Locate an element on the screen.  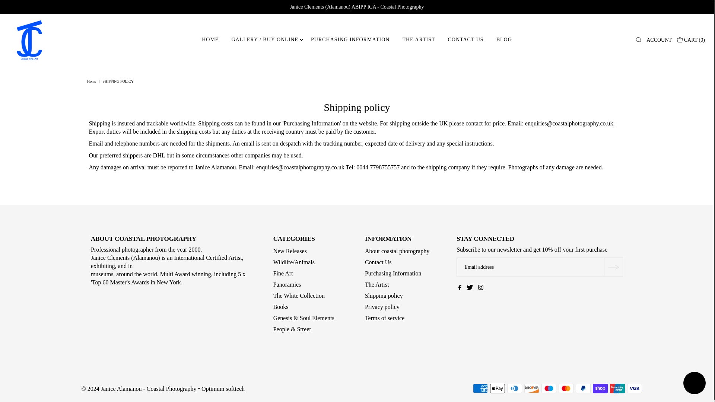
American Express is located at coordinates (480, 389).